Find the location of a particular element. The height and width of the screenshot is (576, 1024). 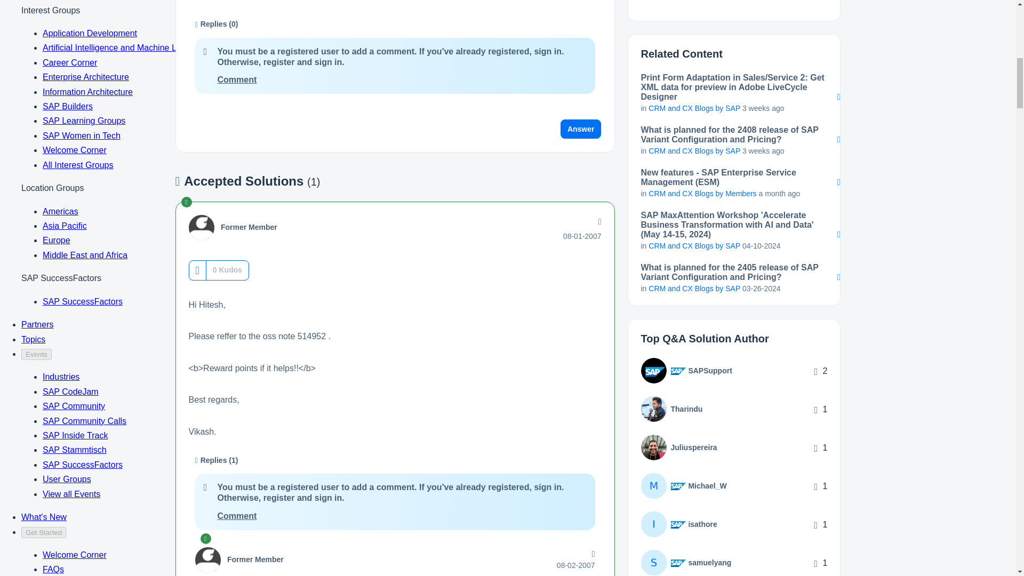

Posted on is located at coordinates (582, 236).